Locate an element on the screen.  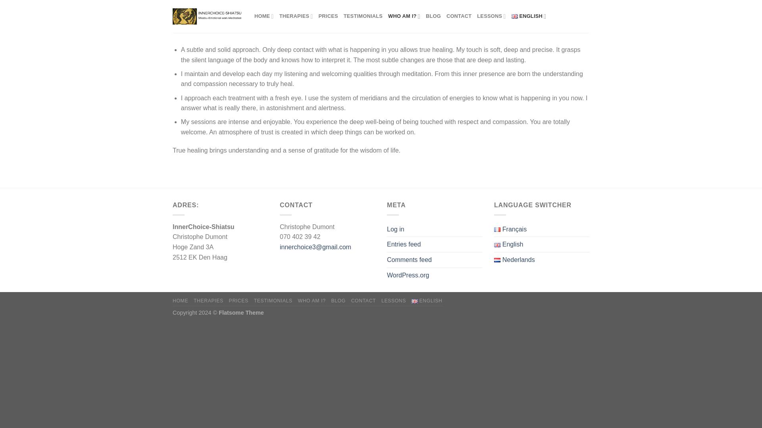
THERAPIES is located at coordinates (208, 300).